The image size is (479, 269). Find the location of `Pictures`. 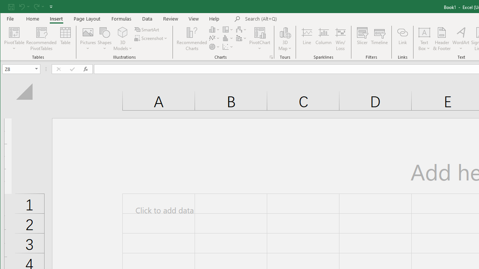

Pictures is located at coordinates (88, 39).